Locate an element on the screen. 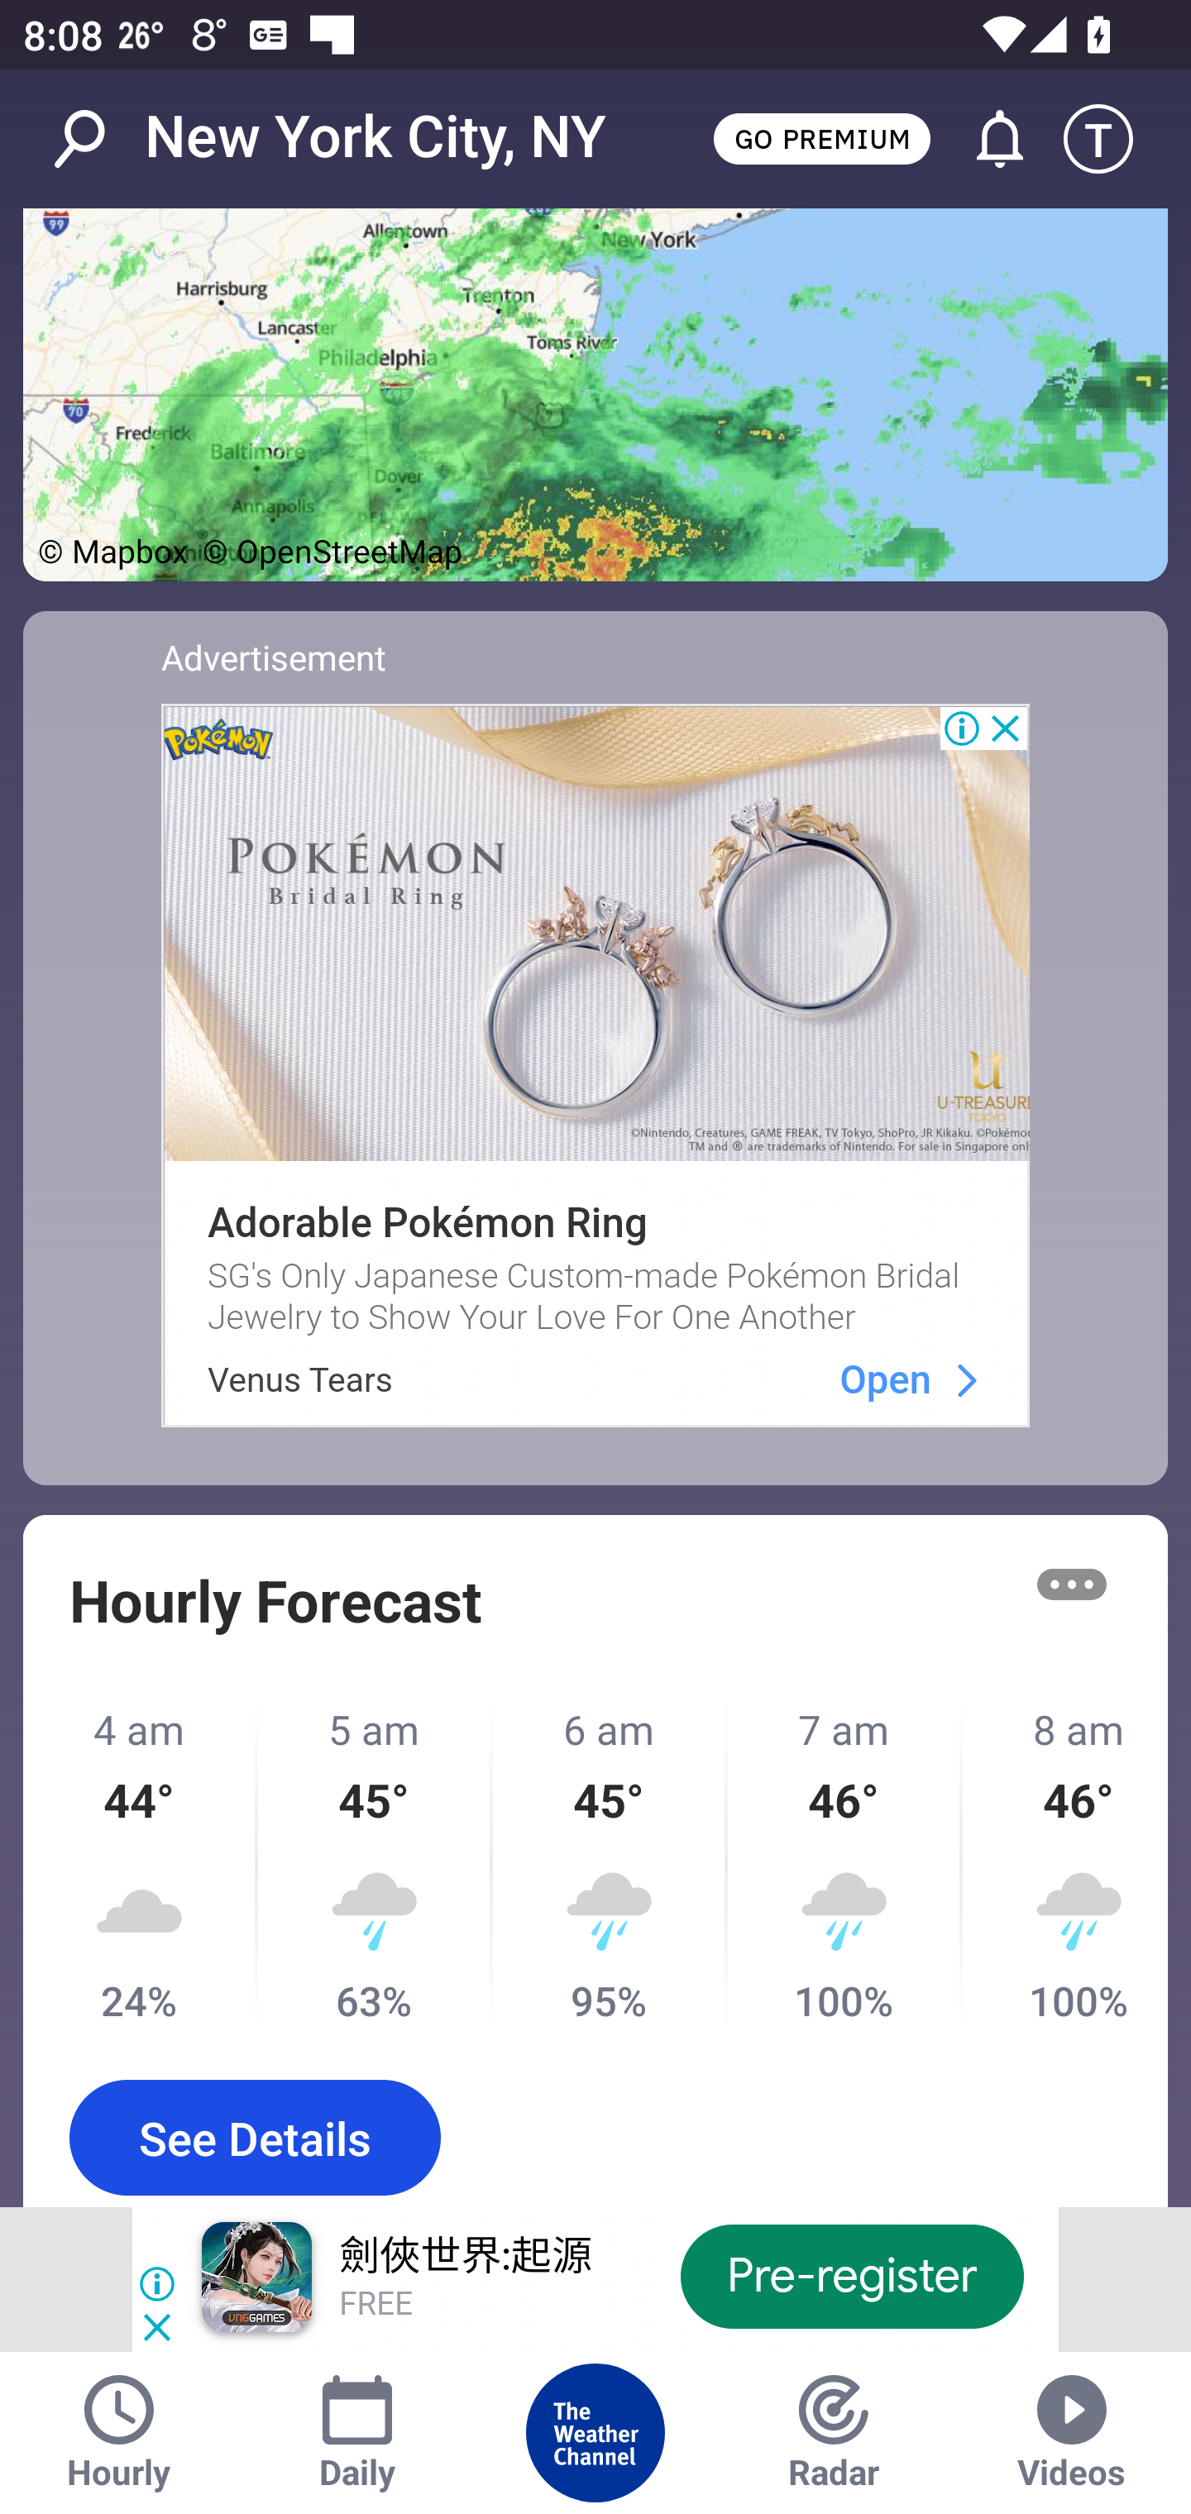 Image resolution: width=1191 pixels, height=2514 pixels. Hourly Tab Hourly is located at coordinates (119, 2433).